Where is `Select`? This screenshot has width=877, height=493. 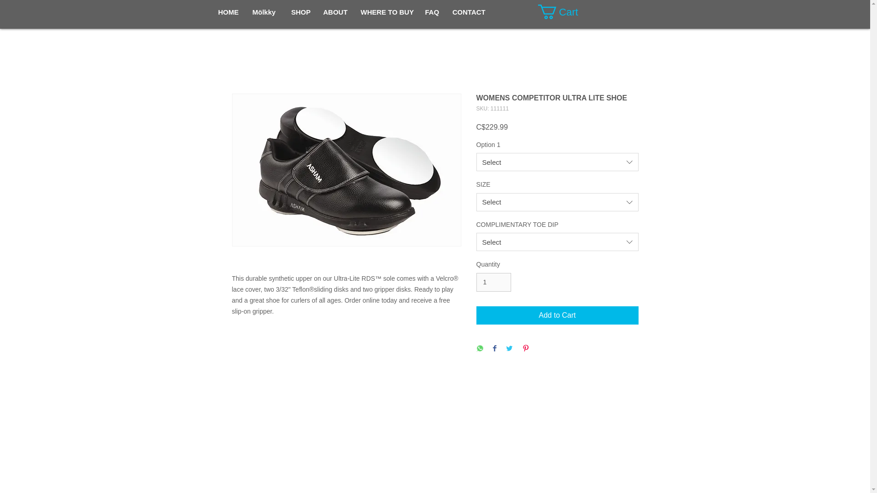 Select is located at coordinates (557, 202).